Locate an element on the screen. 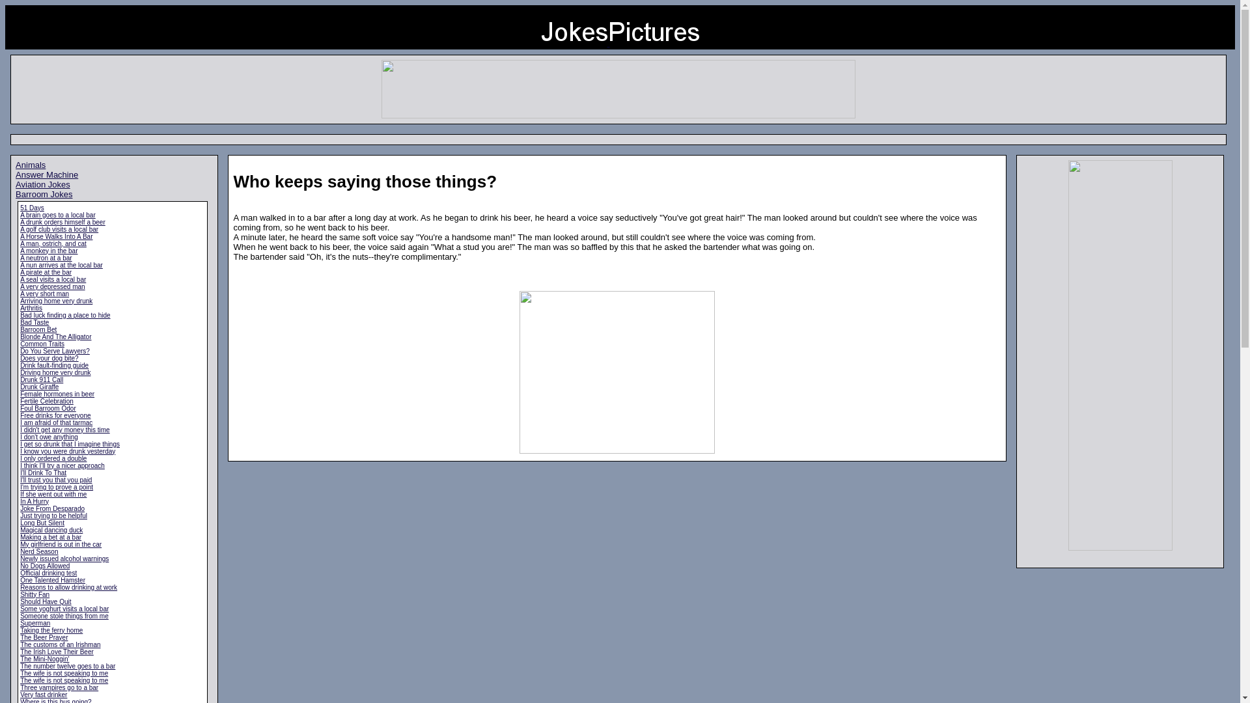 The width and height of the screenshot is (1250, 703). 51 Days is located at coordinates (31, 208).